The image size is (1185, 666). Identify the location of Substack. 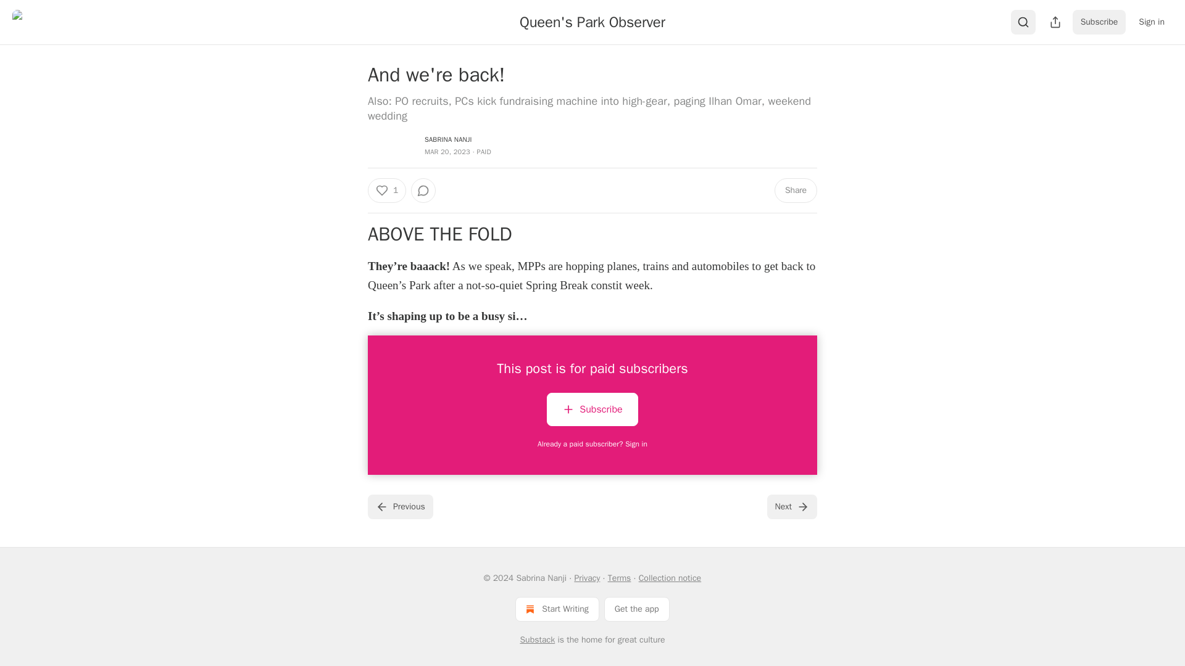
(537, 640).